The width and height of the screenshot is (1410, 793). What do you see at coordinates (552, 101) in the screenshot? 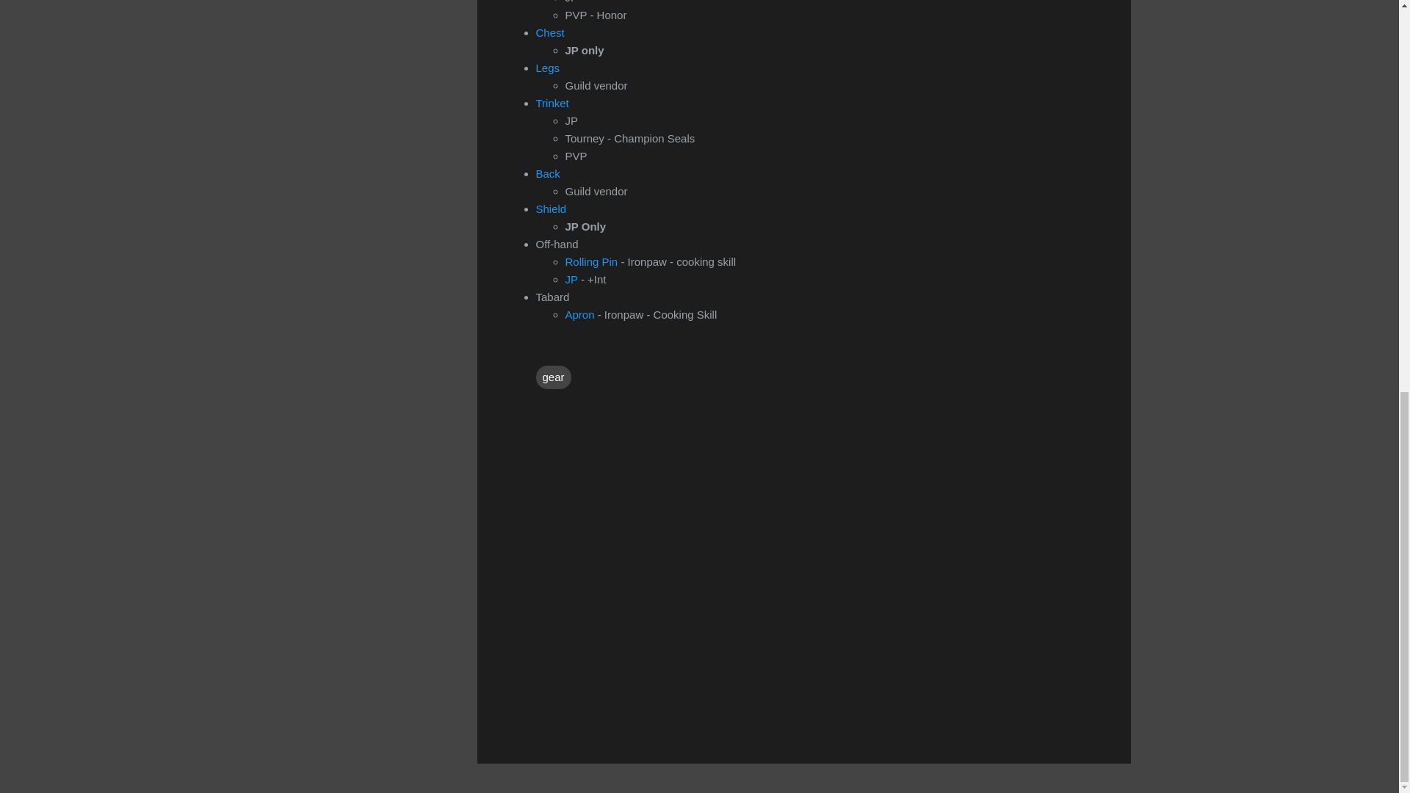
I see `Trinket` at bounding box center [552, 101].